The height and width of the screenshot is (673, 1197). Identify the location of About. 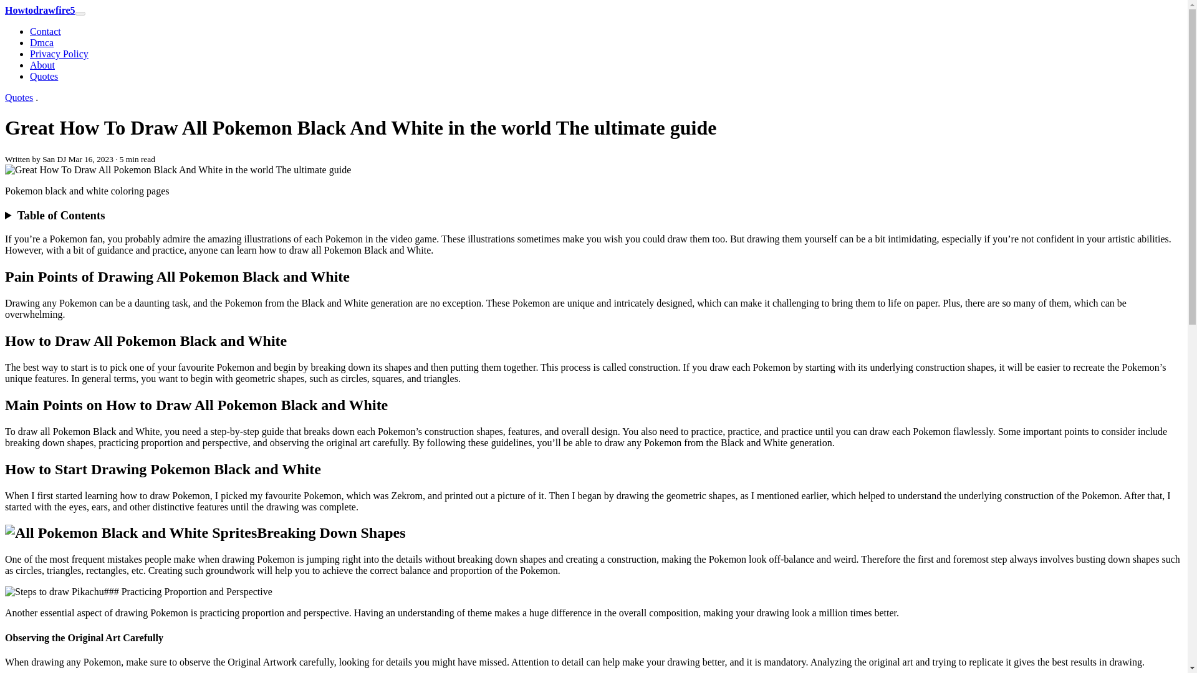
(42, 65).